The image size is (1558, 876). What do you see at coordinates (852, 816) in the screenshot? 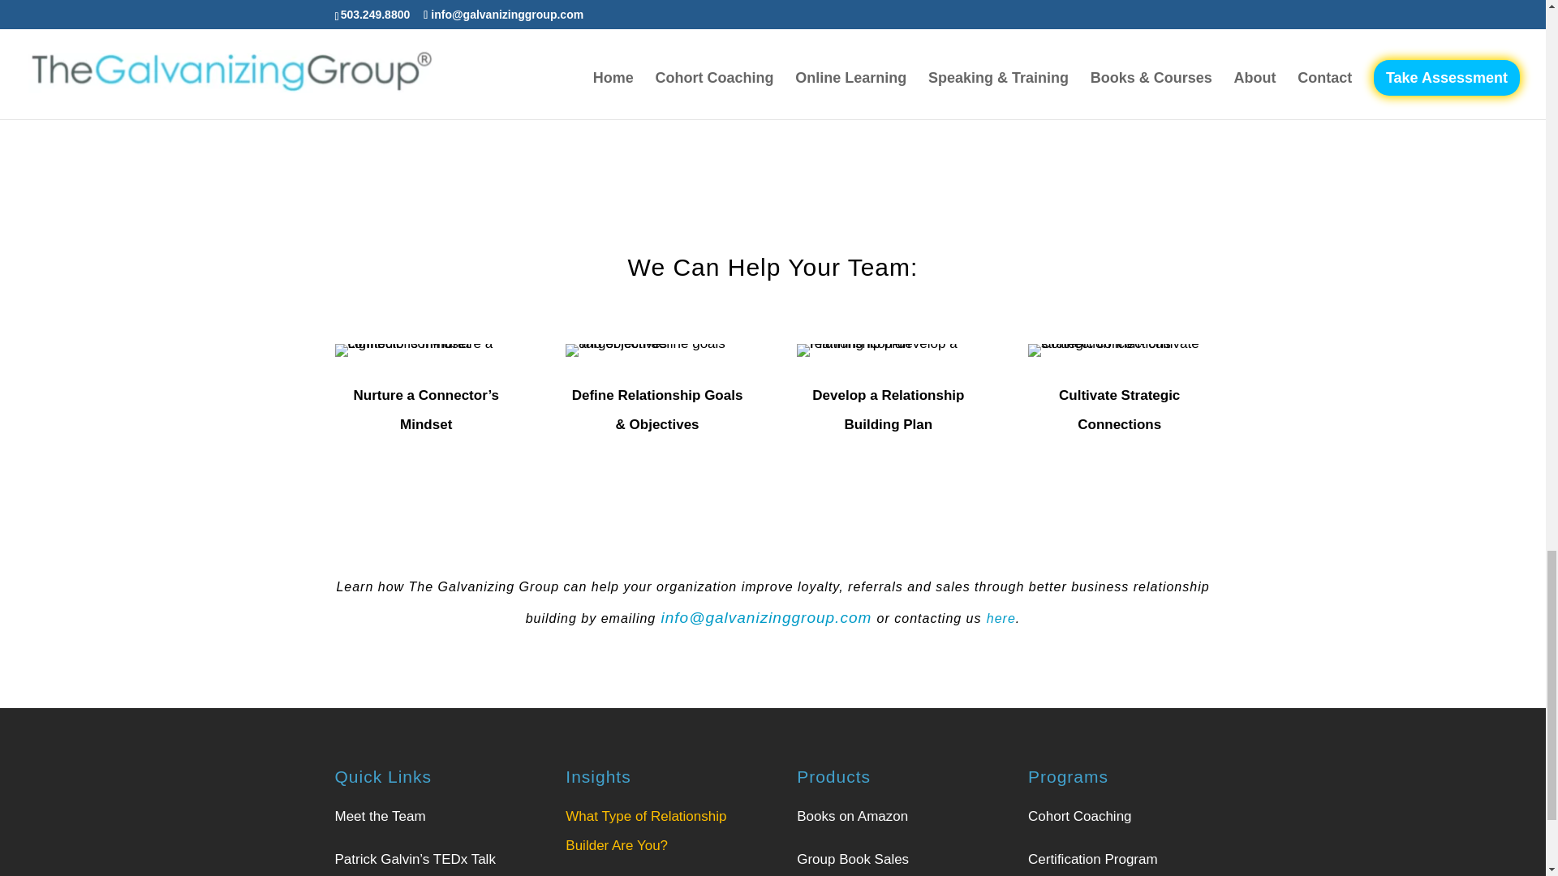
I see `Books on Amazon` at bounding box center [852, 816].